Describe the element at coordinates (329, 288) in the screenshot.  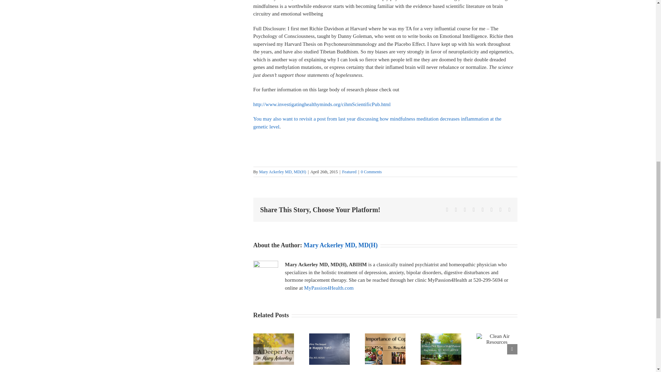
I see `MyPassion4Health.com` at that location.